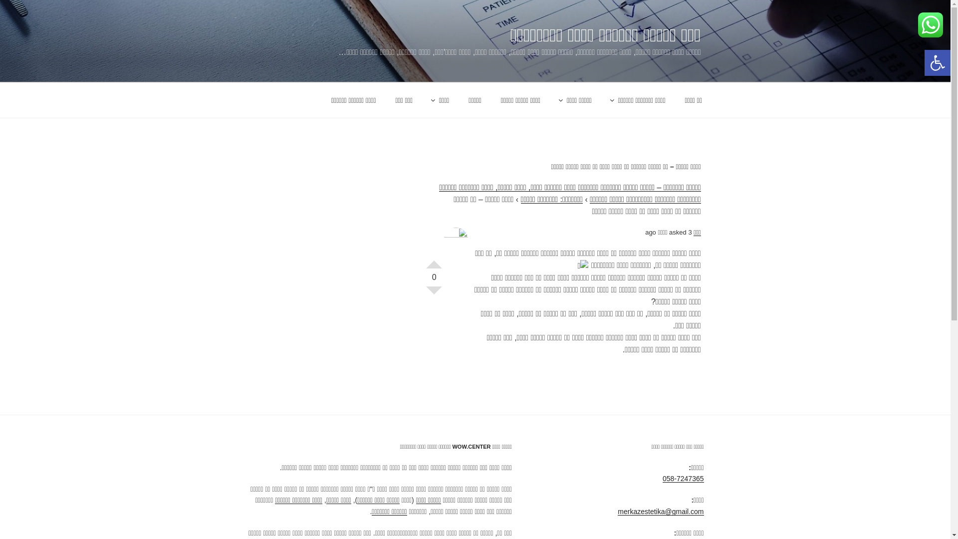 The image size is (958, 539). What do you see at coordinates (661, 512) in the screenshot?
I see `merkazestetika@gmail.com` at bounding box center [661, 512].